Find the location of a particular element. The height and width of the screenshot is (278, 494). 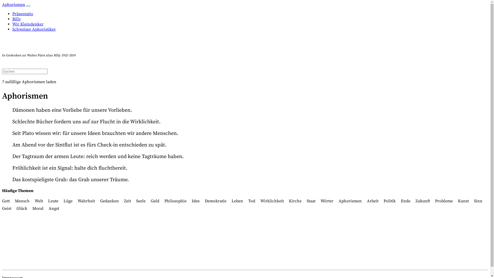

Zukunft is located at coordinates (423, 201).